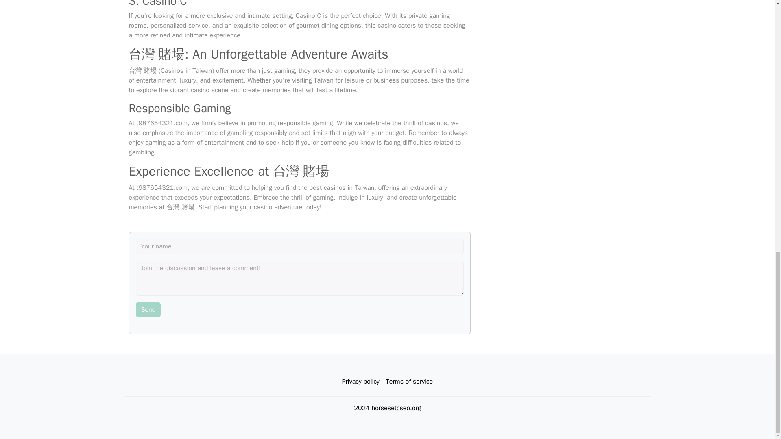 This screenshot has height=439, width=781. Describe the element at coordinates (148, 310) in the screenshot. I see `Send` at that location.